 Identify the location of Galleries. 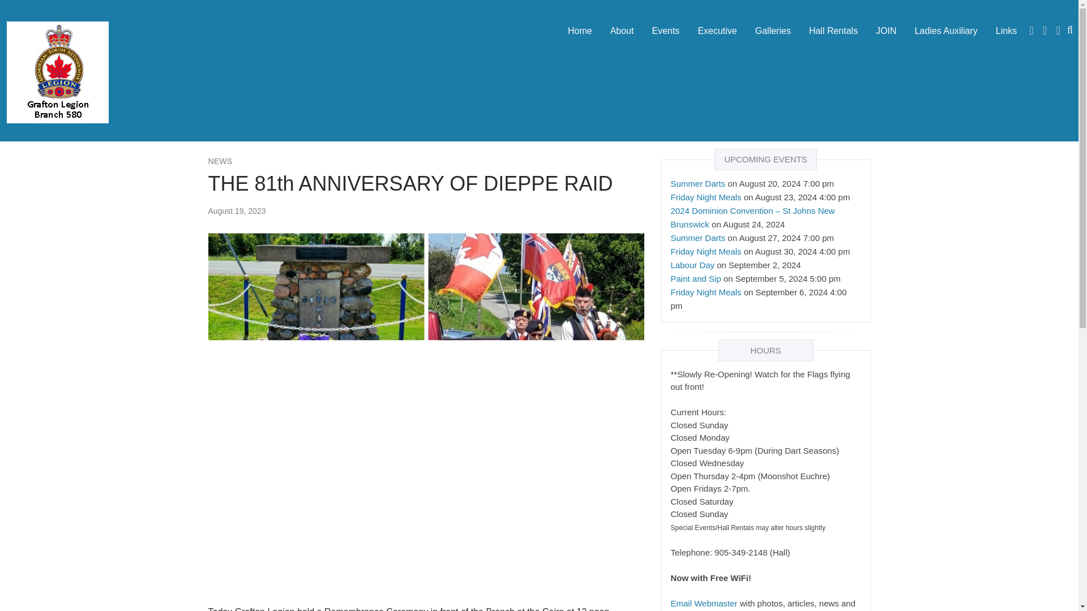
(773, 31).